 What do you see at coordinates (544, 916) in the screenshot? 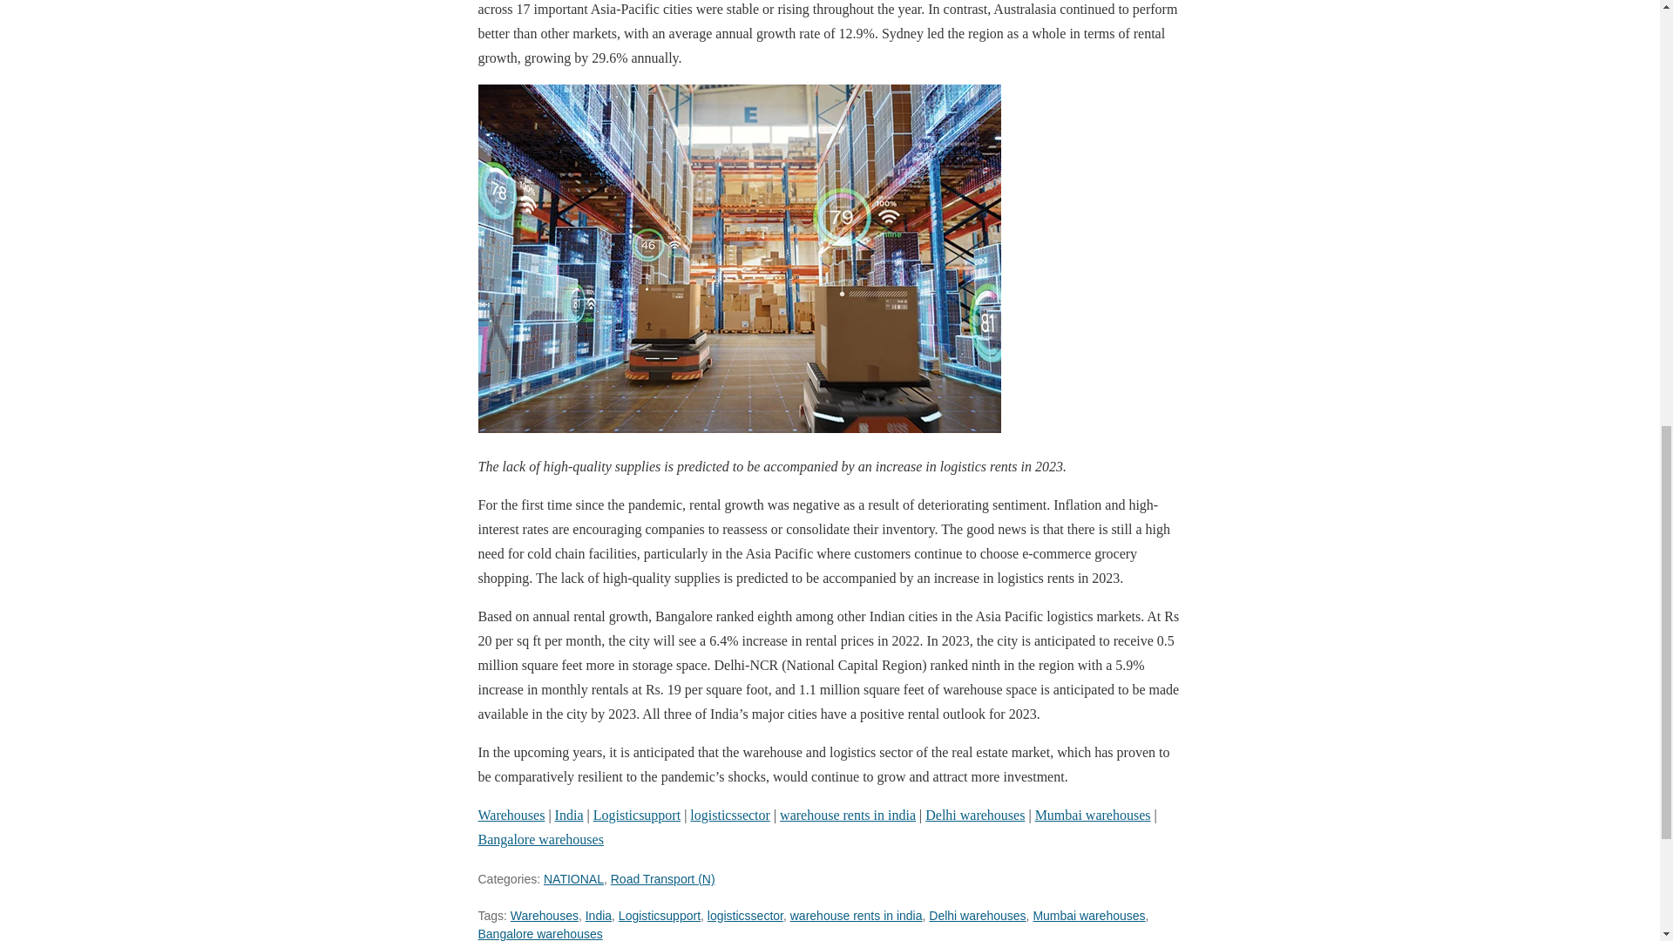
I see `Warehouses` at bounding box center [544, 916].